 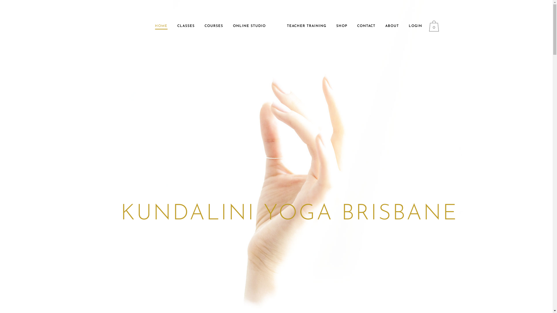 I want to click on HOME, so click(x=161, y=26).